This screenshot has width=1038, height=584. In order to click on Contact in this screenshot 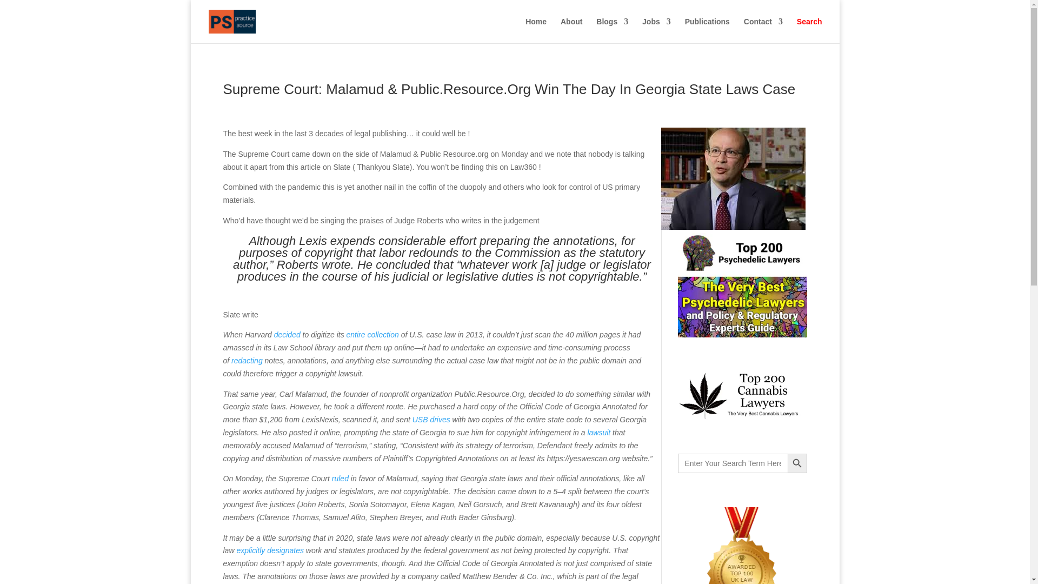, I will do `click(763, 30)`.